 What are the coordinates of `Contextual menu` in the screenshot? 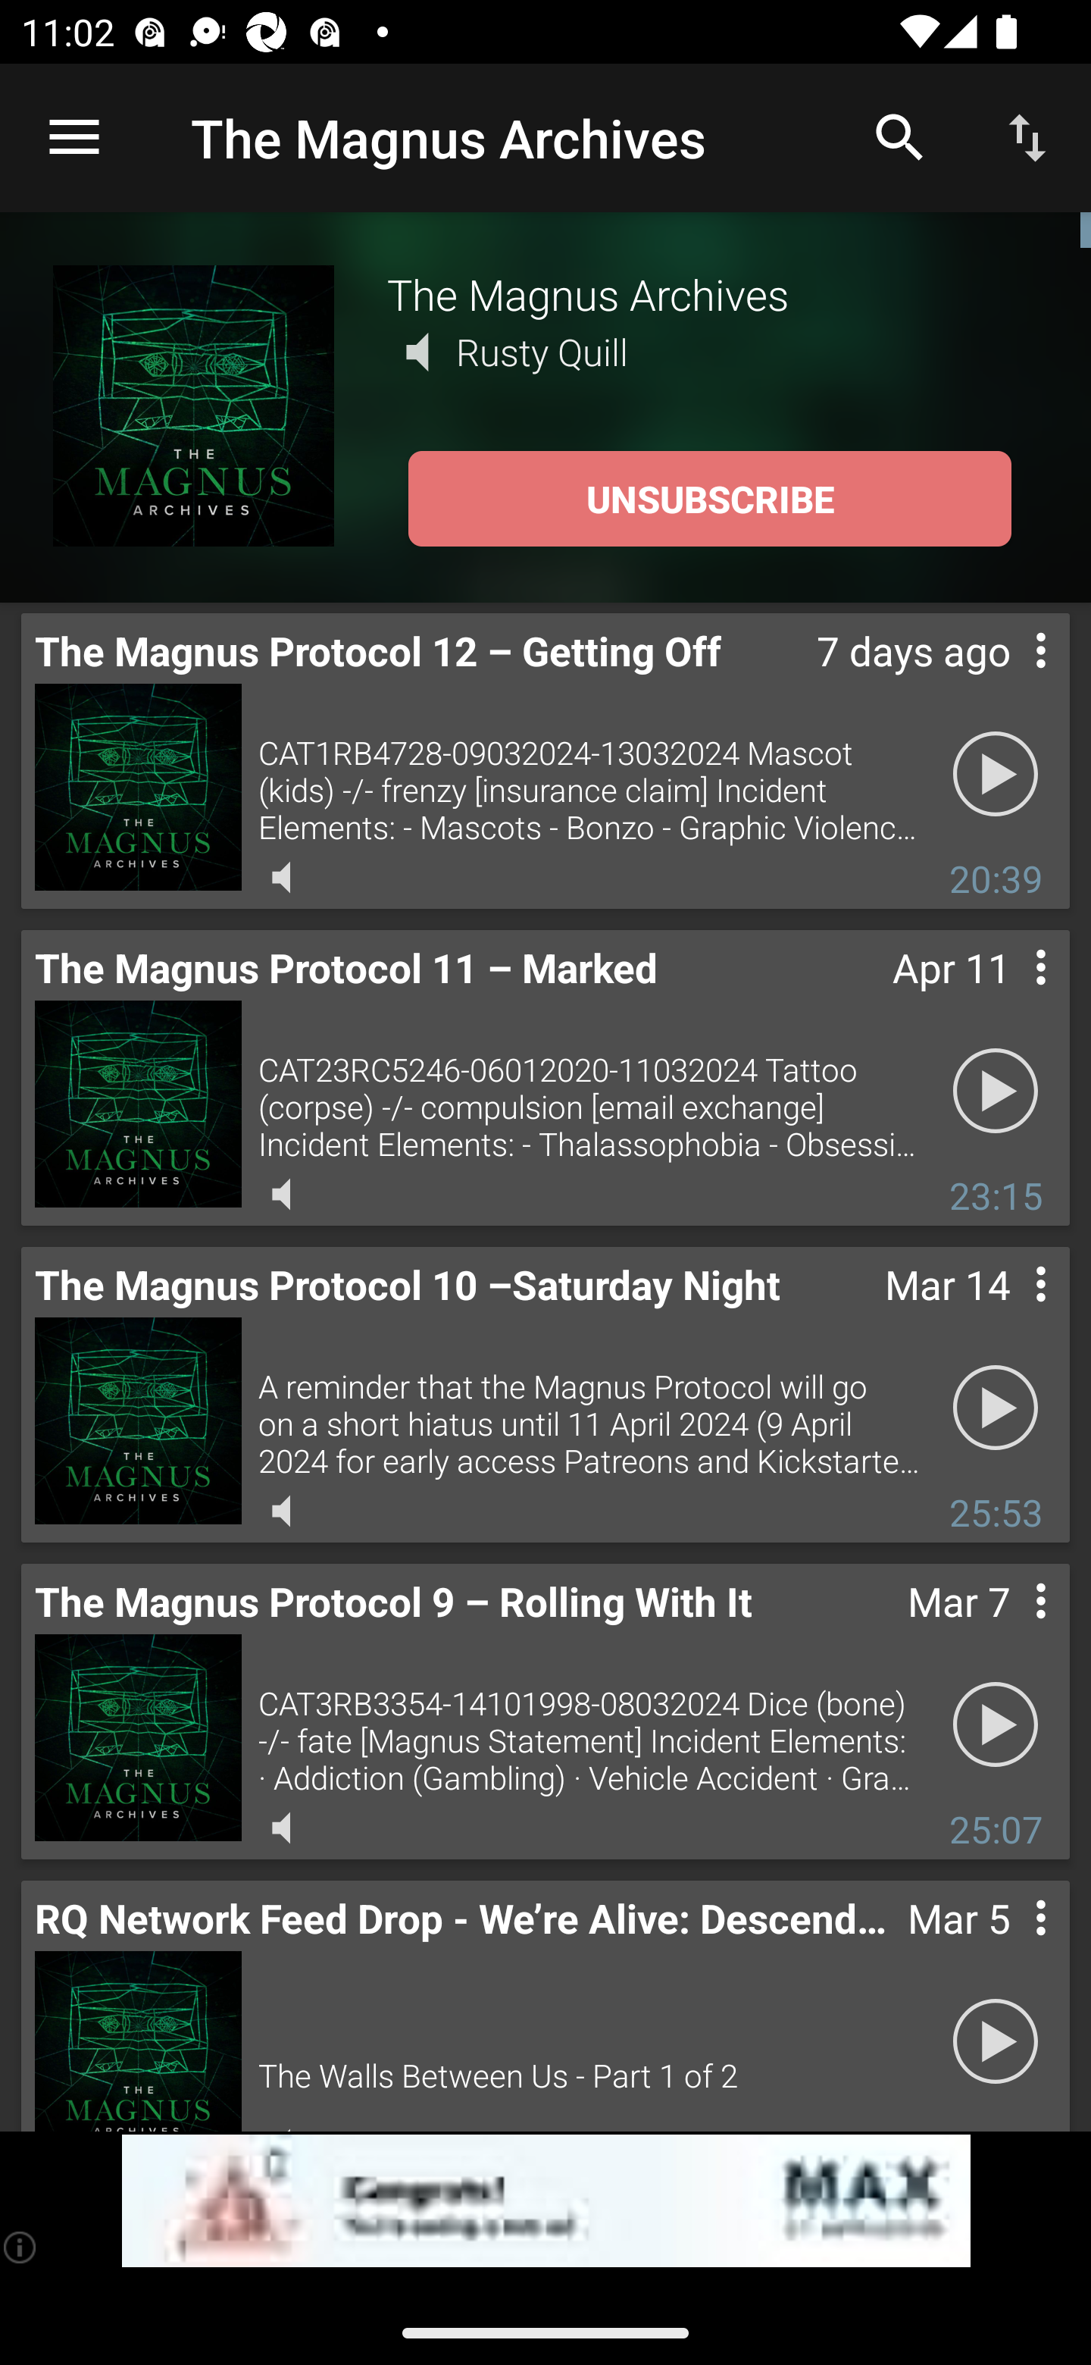 It's located at (1008, 998).